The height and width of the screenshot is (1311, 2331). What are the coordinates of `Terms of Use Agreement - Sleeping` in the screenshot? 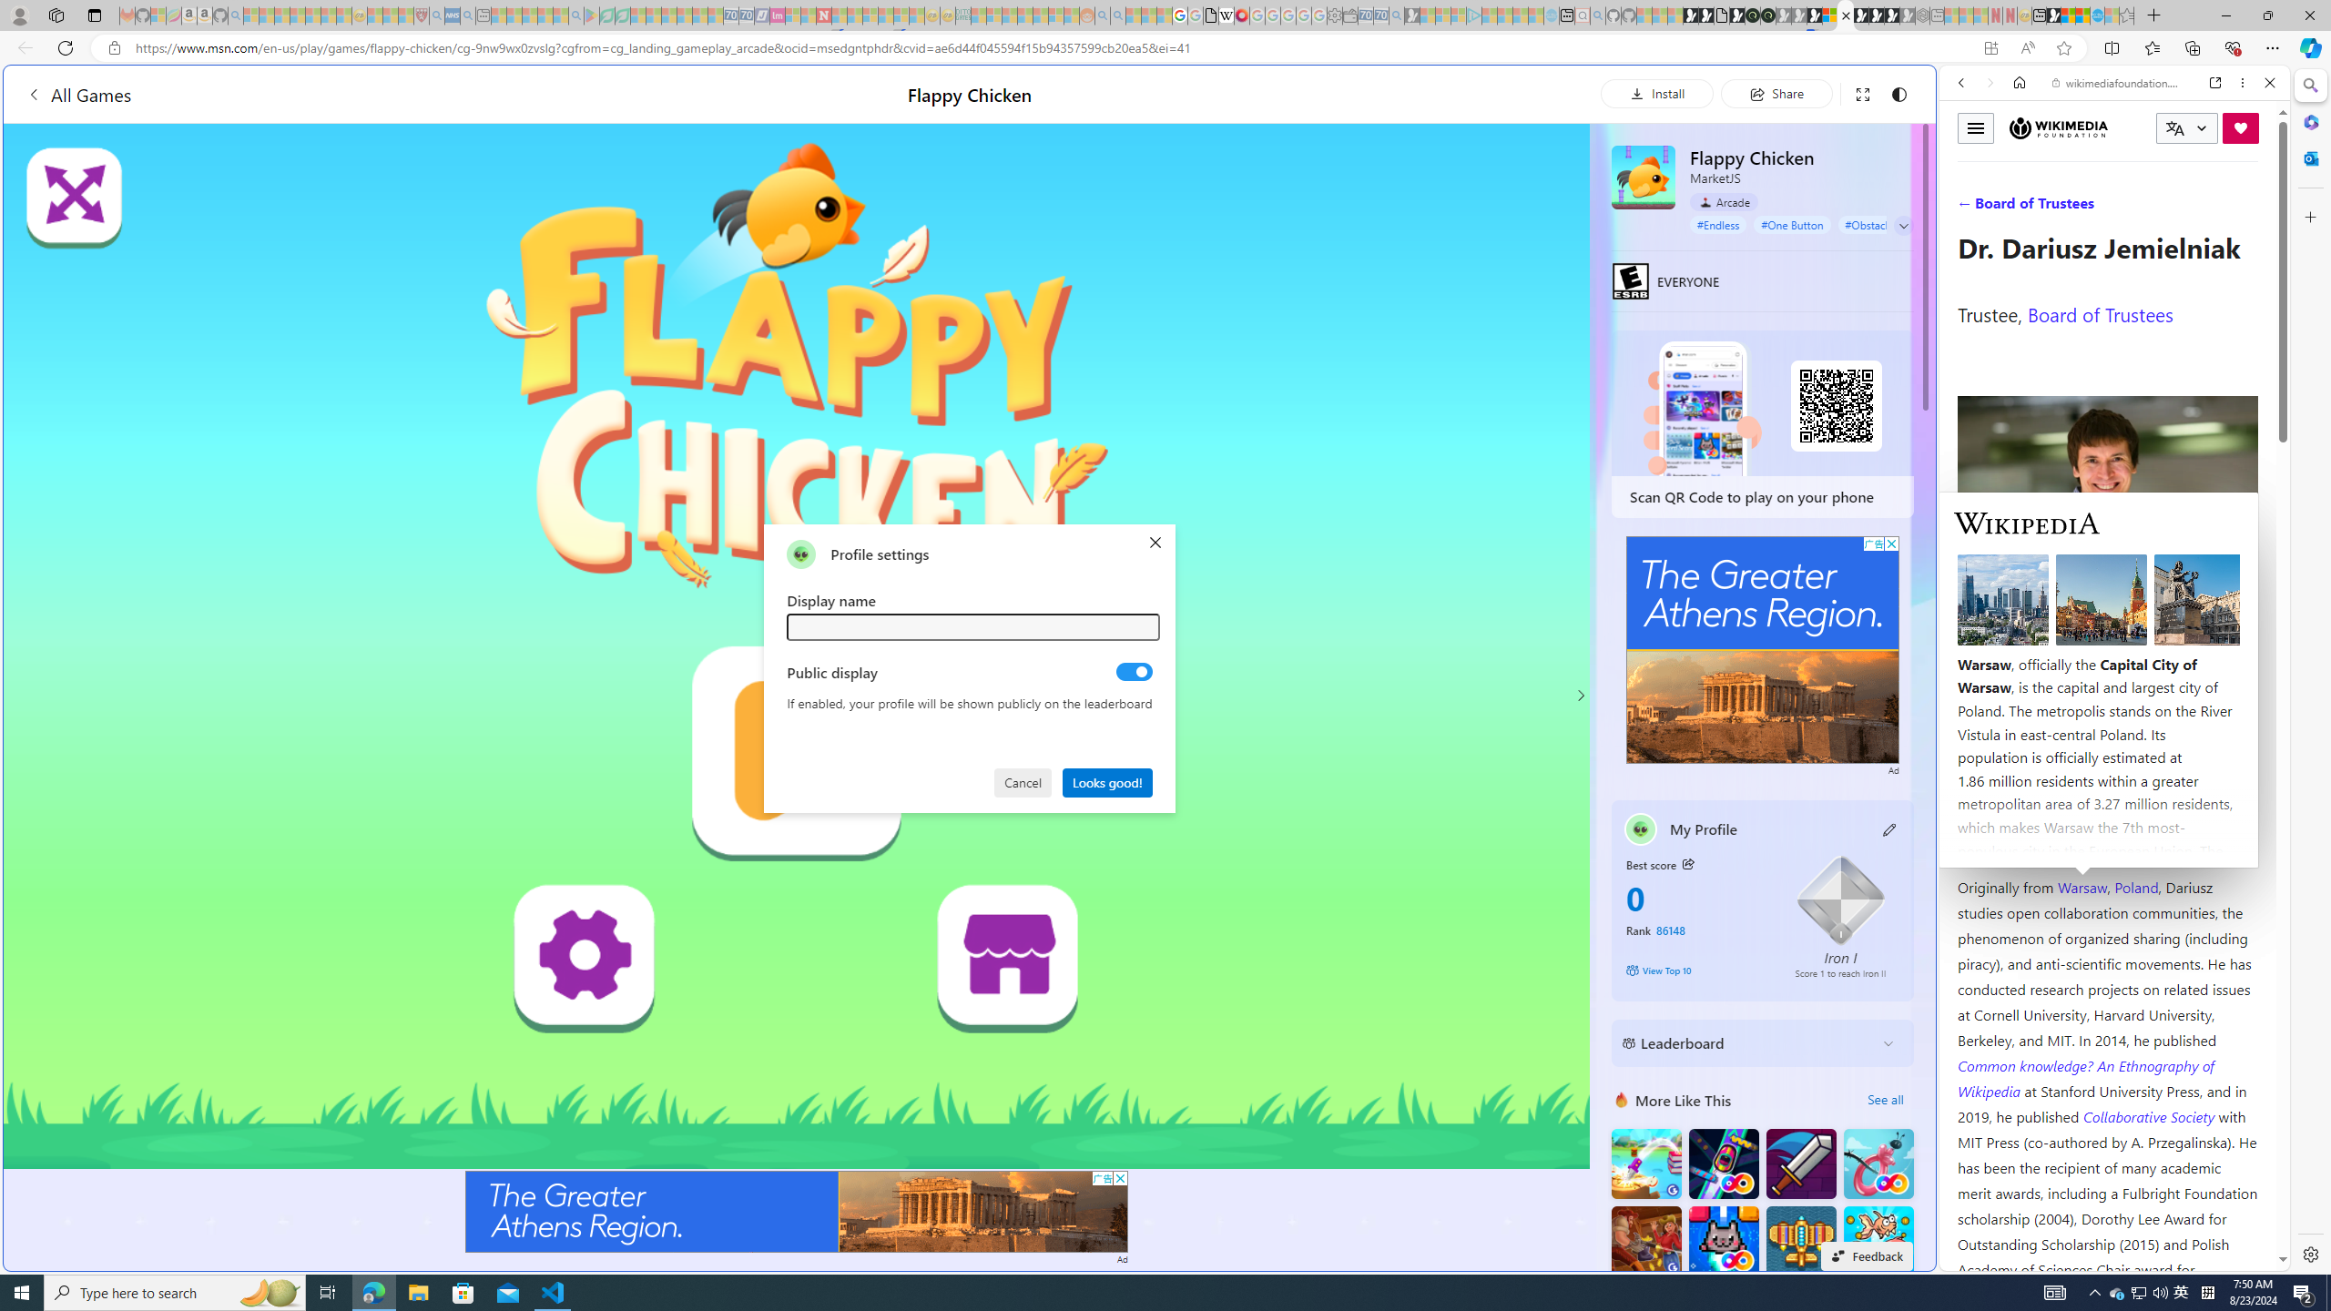 It's located at (606, 15).